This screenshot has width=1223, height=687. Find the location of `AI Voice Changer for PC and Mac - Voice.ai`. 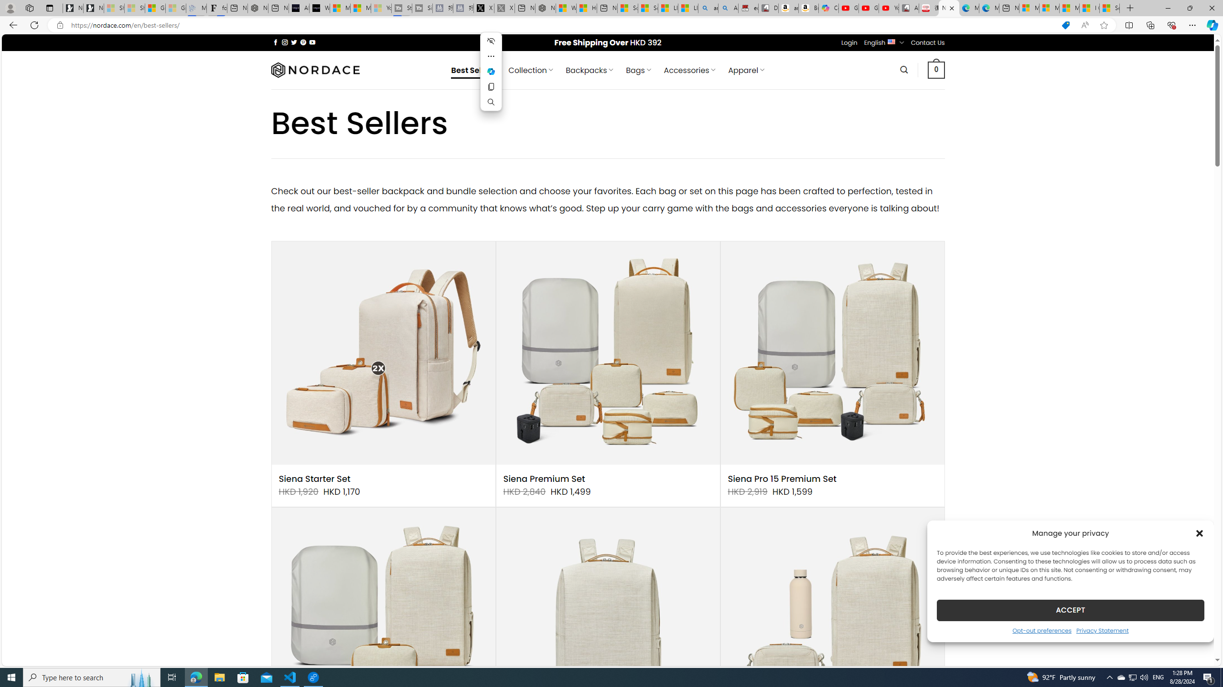

AI Voice Changer for PC and Mac - Voice.ai is located at coordinates (299, 8).